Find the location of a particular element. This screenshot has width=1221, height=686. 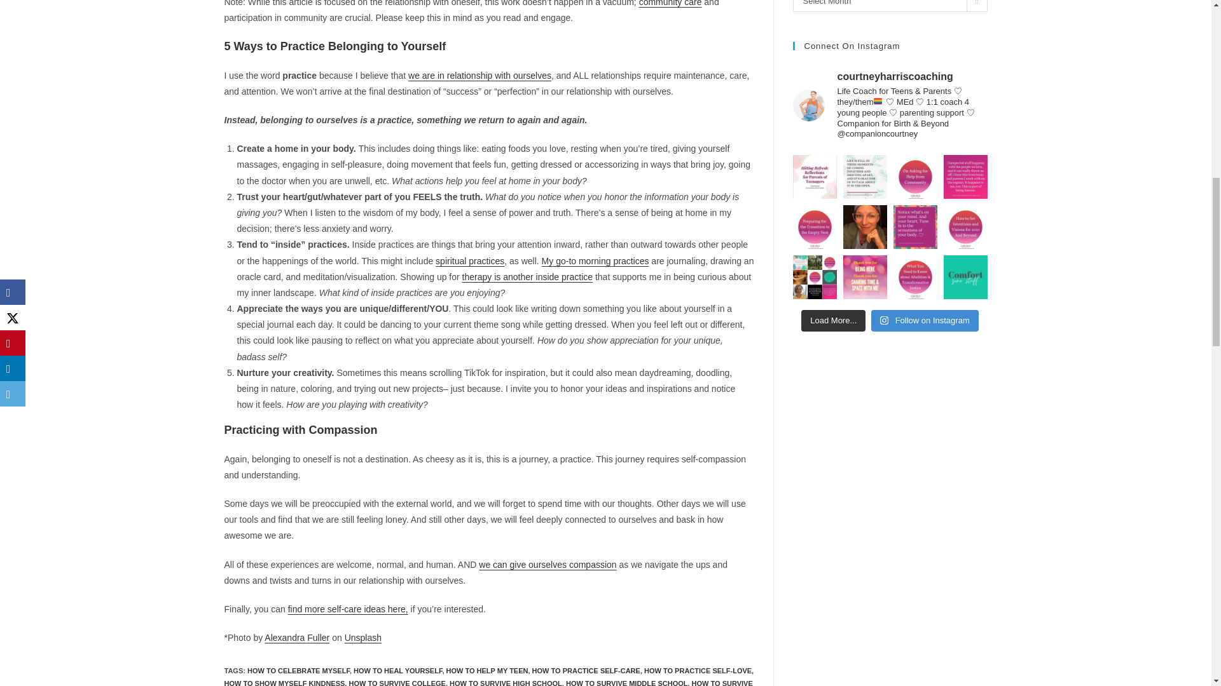

spiritual practices is located at coordinates (469, 260).